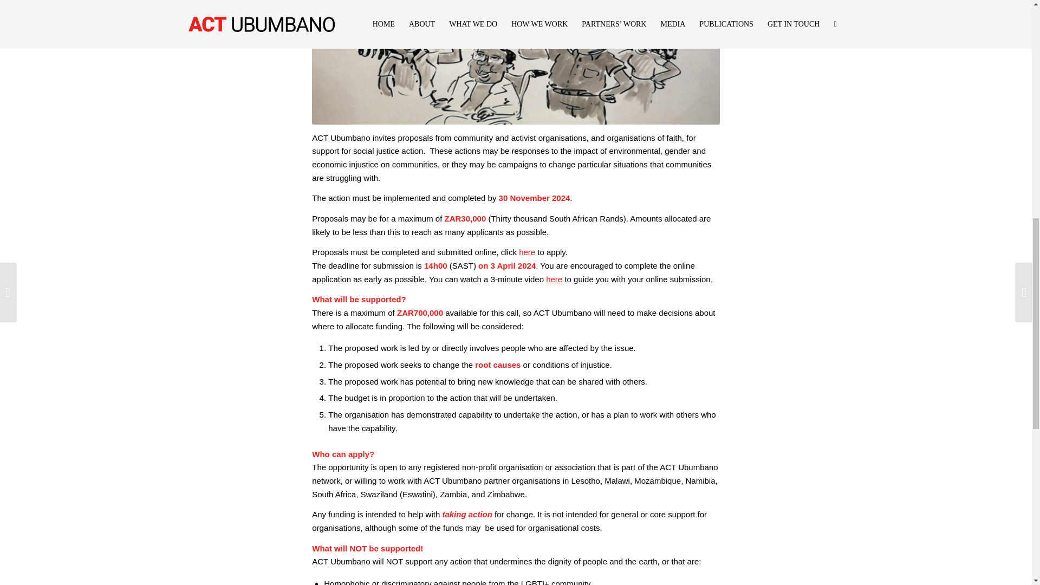 This screenshot has height=585, width=1040. What do you see at coordinates (554, 278) in the screenshot?
I see `here` at bounding box center [554, 278].